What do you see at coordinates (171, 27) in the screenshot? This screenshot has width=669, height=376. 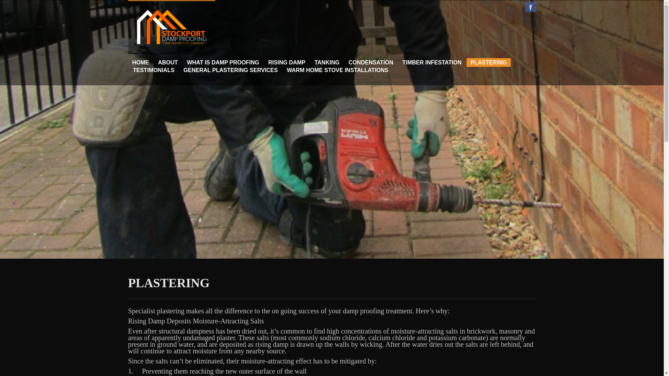 I see `Stockport Damp Proofing and Plastering Experts` at bounding box center [171, 27].